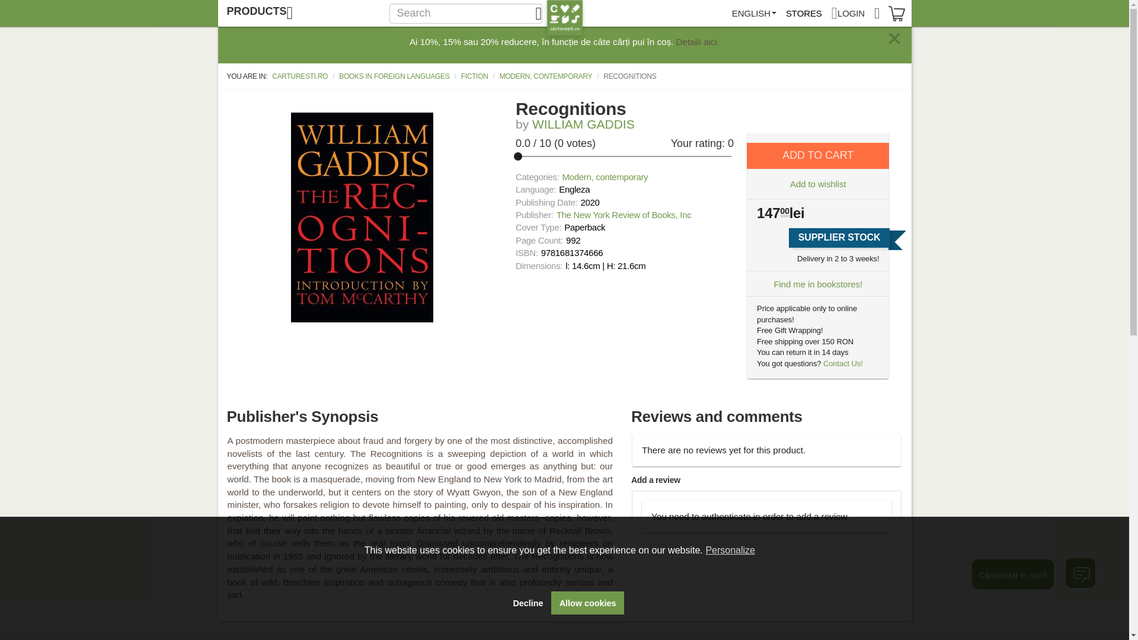 This screenshot has width=1138, height=640. I want to click on ADD TO CART, so click(818, 155).